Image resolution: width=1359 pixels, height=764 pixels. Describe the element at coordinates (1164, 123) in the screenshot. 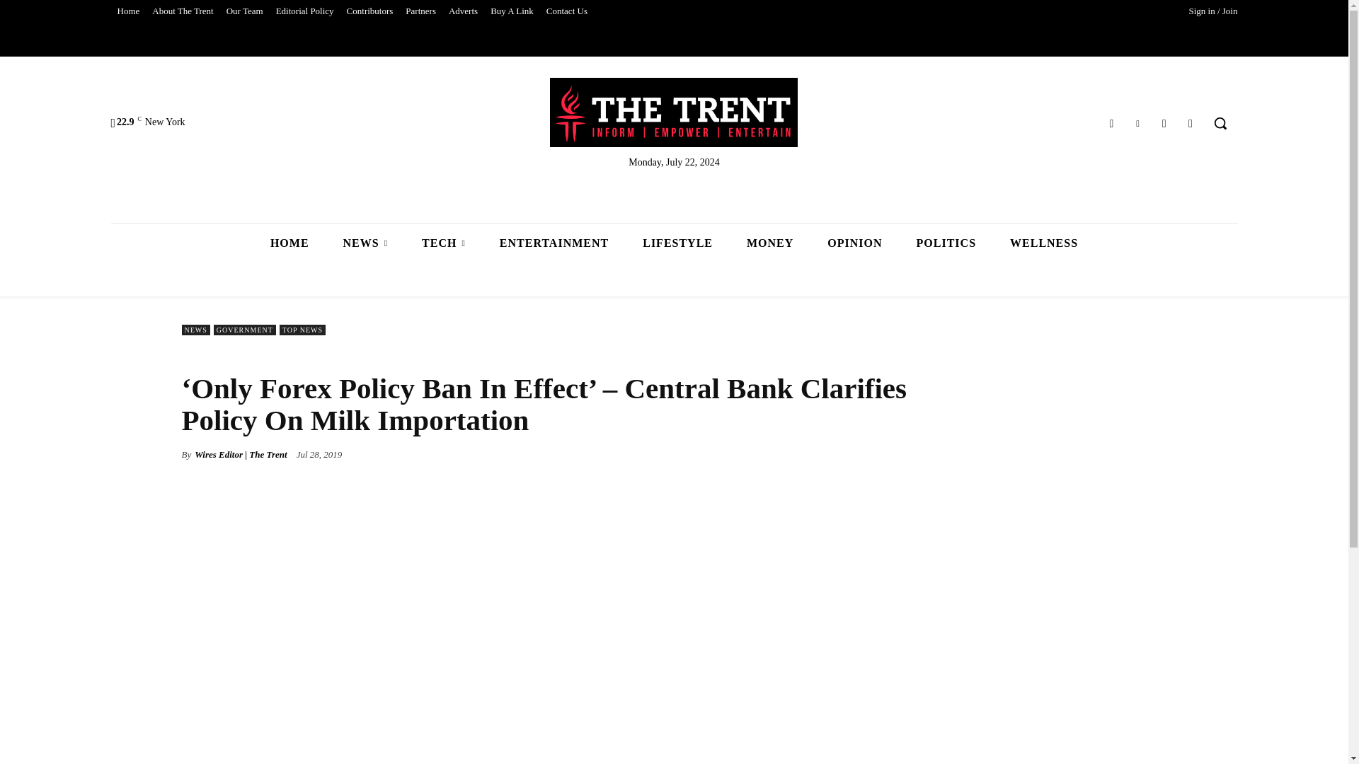

I see `Instagram` at that location.